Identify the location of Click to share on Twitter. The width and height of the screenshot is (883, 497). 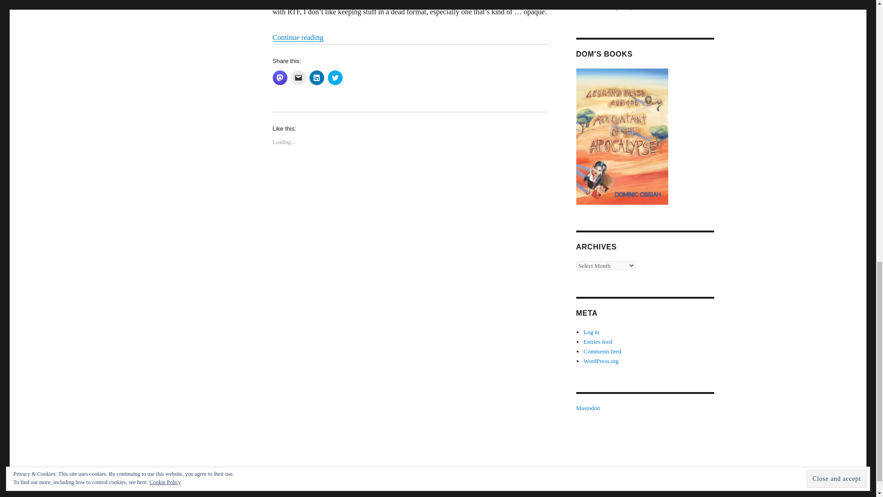
(335, 77).